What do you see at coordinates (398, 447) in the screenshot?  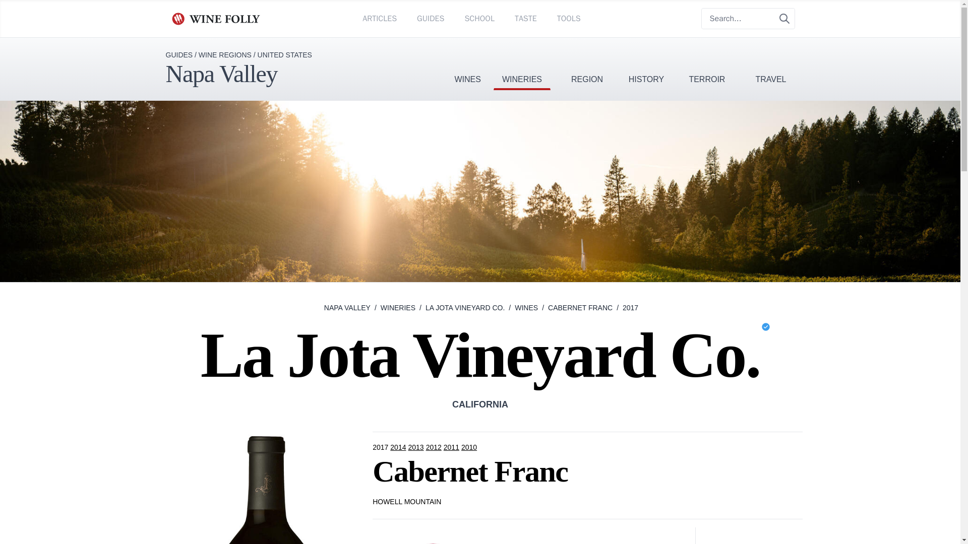 I see `2014` at bounding box center [398, 447].